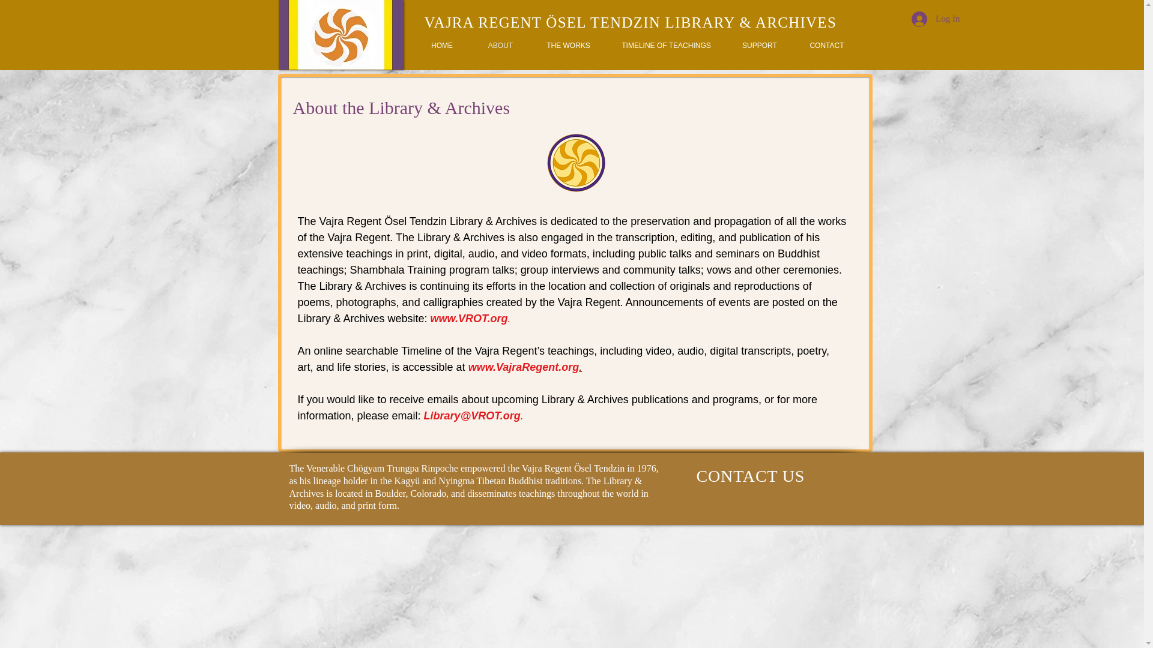 Image resolution: width=1153 pixels, height=648 pixels. Describe the element at coordinates (470, 318) in the screenshot. I see `www.VROT.org.` at that location.